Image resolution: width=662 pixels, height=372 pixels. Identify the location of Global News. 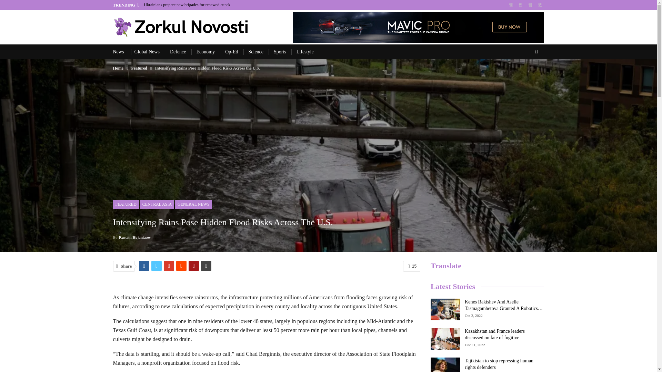
(147, 52).